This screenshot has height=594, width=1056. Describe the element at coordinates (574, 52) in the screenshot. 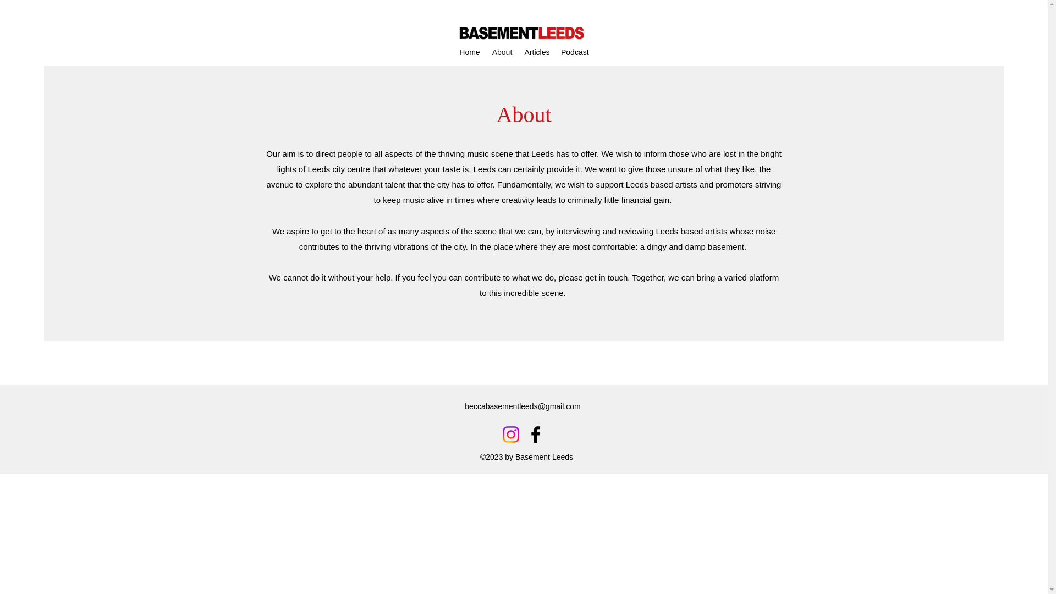

I see `Podcast` at that location.